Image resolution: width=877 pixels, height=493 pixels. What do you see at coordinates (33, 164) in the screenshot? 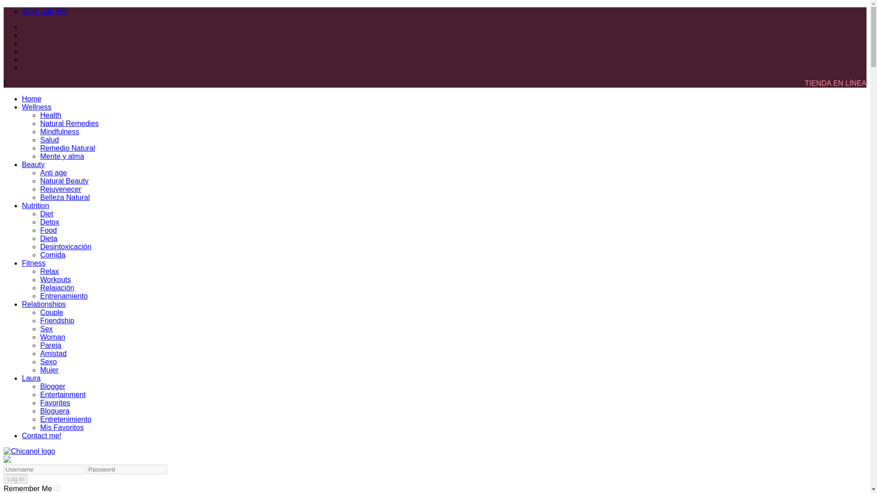
I see `Beauty` at bounding box center [33, 164].